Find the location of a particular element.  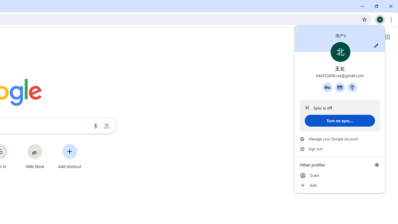

More actions for Web Store shortcut is located at coordinates (47, 144).